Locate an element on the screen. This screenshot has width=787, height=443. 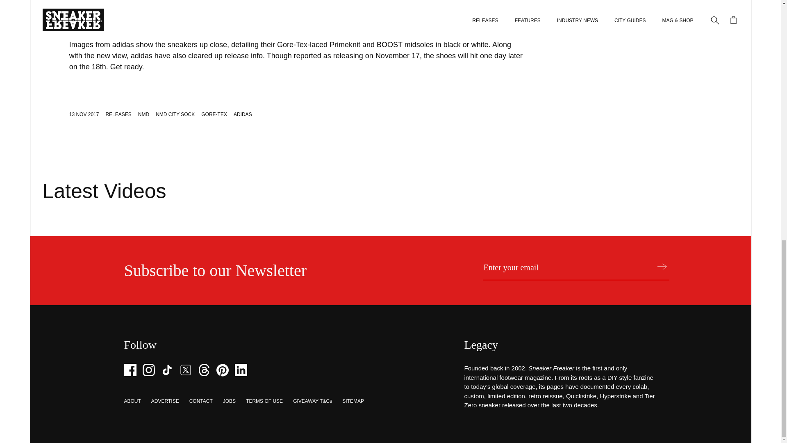
ABOUT is located at coordinates (132, 401).